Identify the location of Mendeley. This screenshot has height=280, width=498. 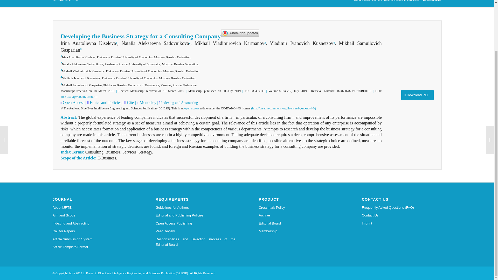
(147, 102).